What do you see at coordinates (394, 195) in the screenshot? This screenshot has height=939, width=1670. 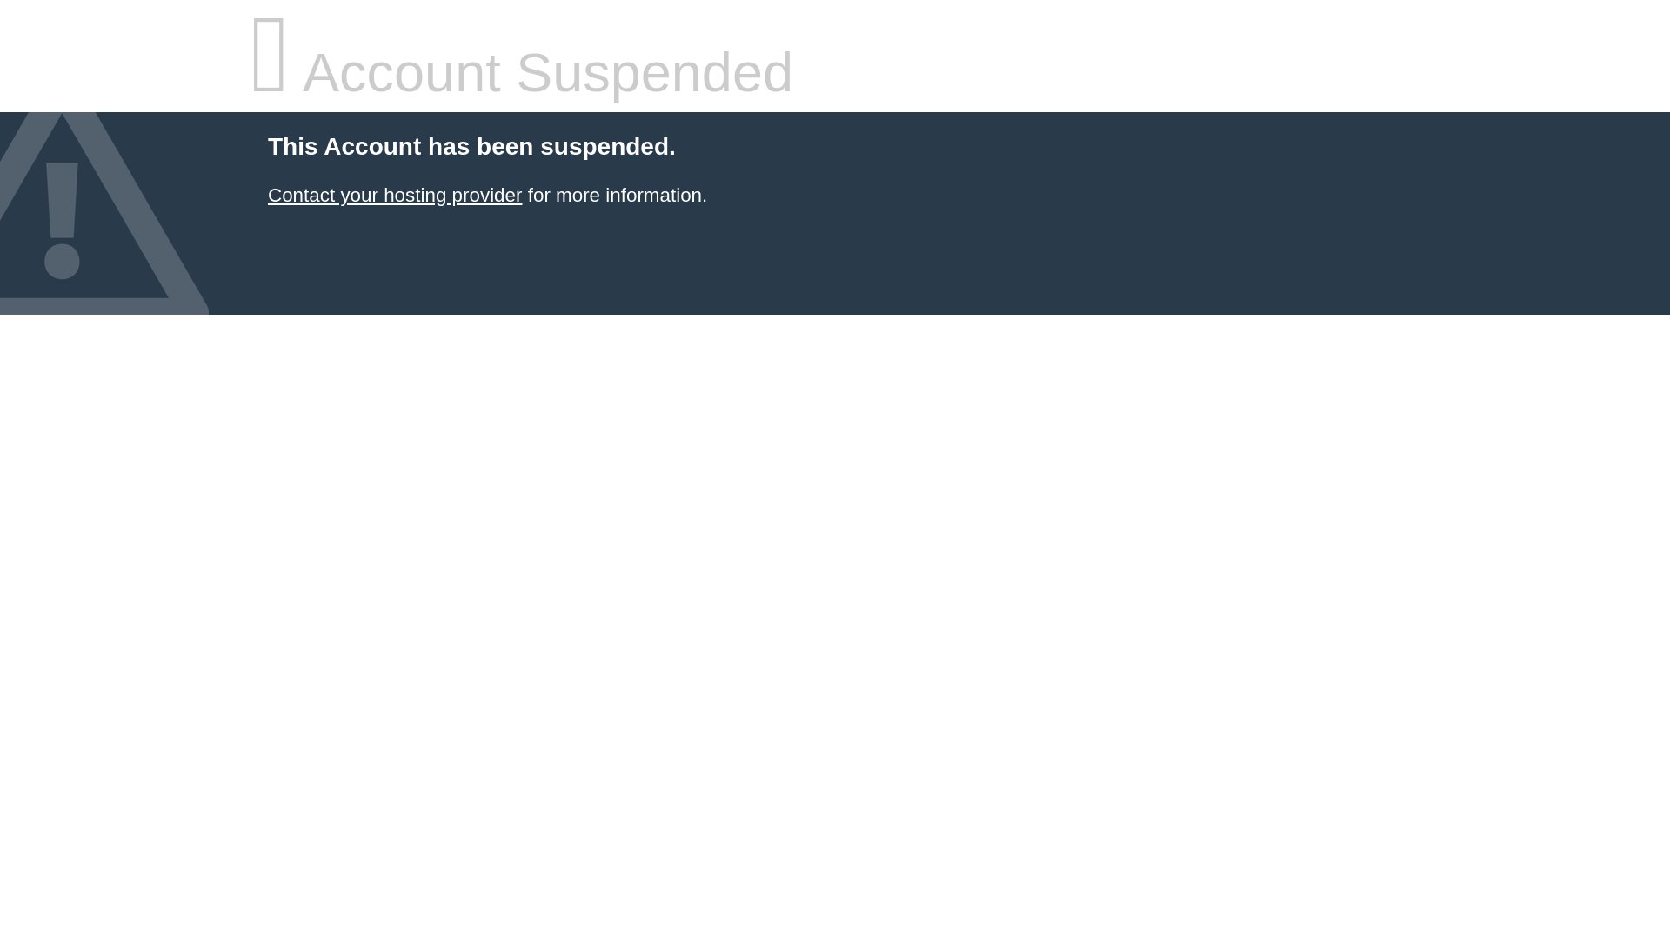 I see `Contact your hosting provider` at bounding box center [394, 195].